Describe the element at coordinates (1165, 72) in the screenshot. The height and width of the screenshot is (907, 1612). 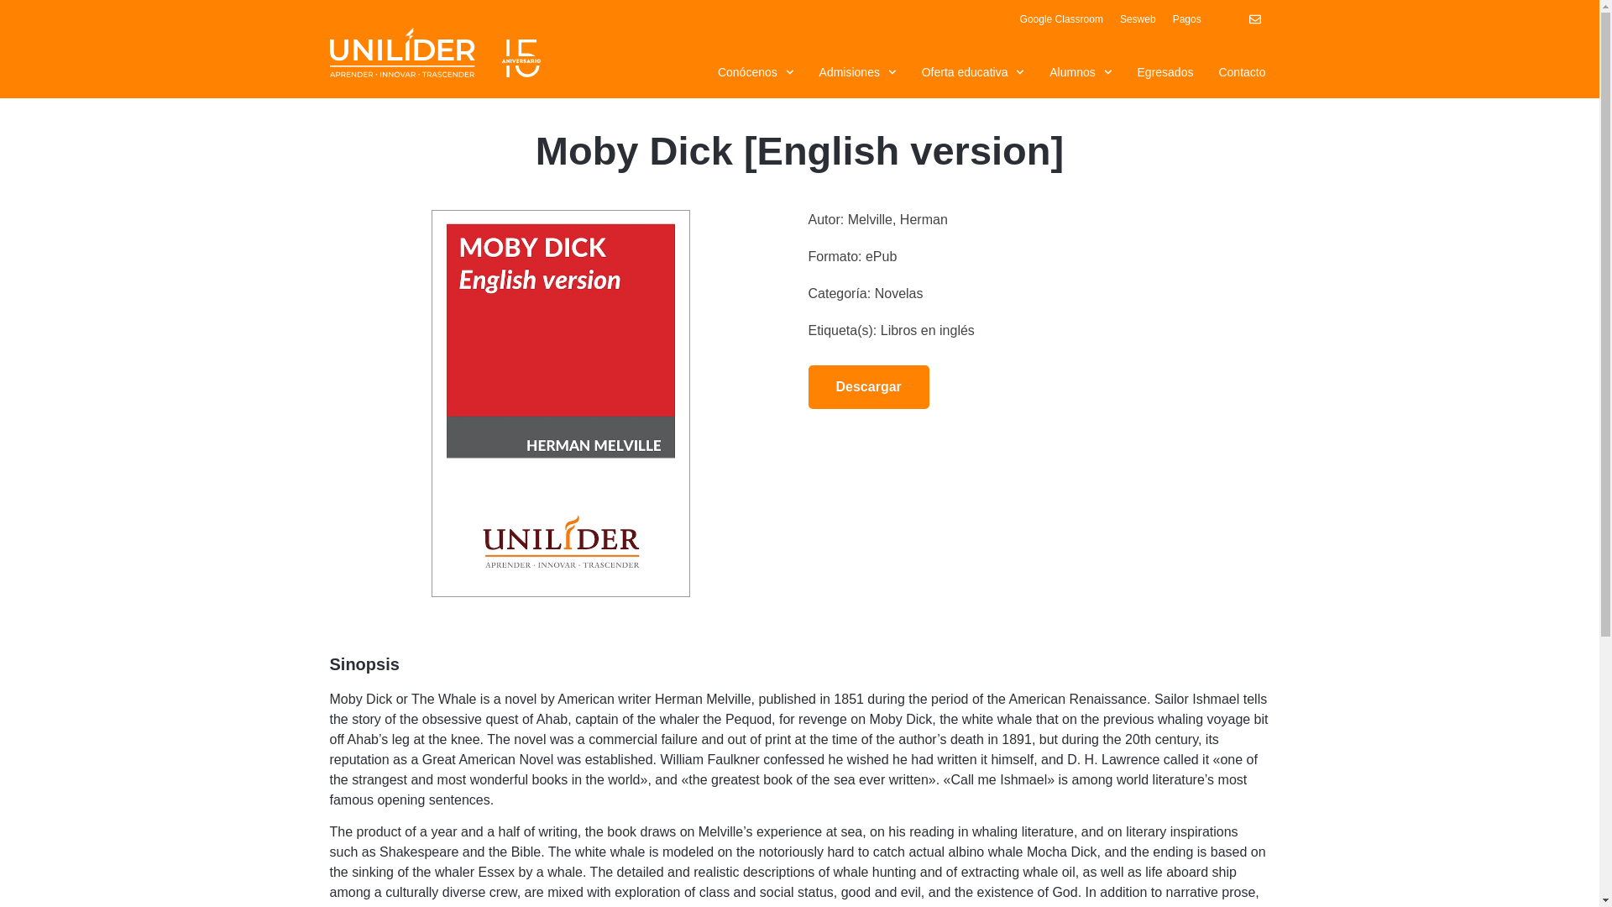
I see `Egresados` at that location.